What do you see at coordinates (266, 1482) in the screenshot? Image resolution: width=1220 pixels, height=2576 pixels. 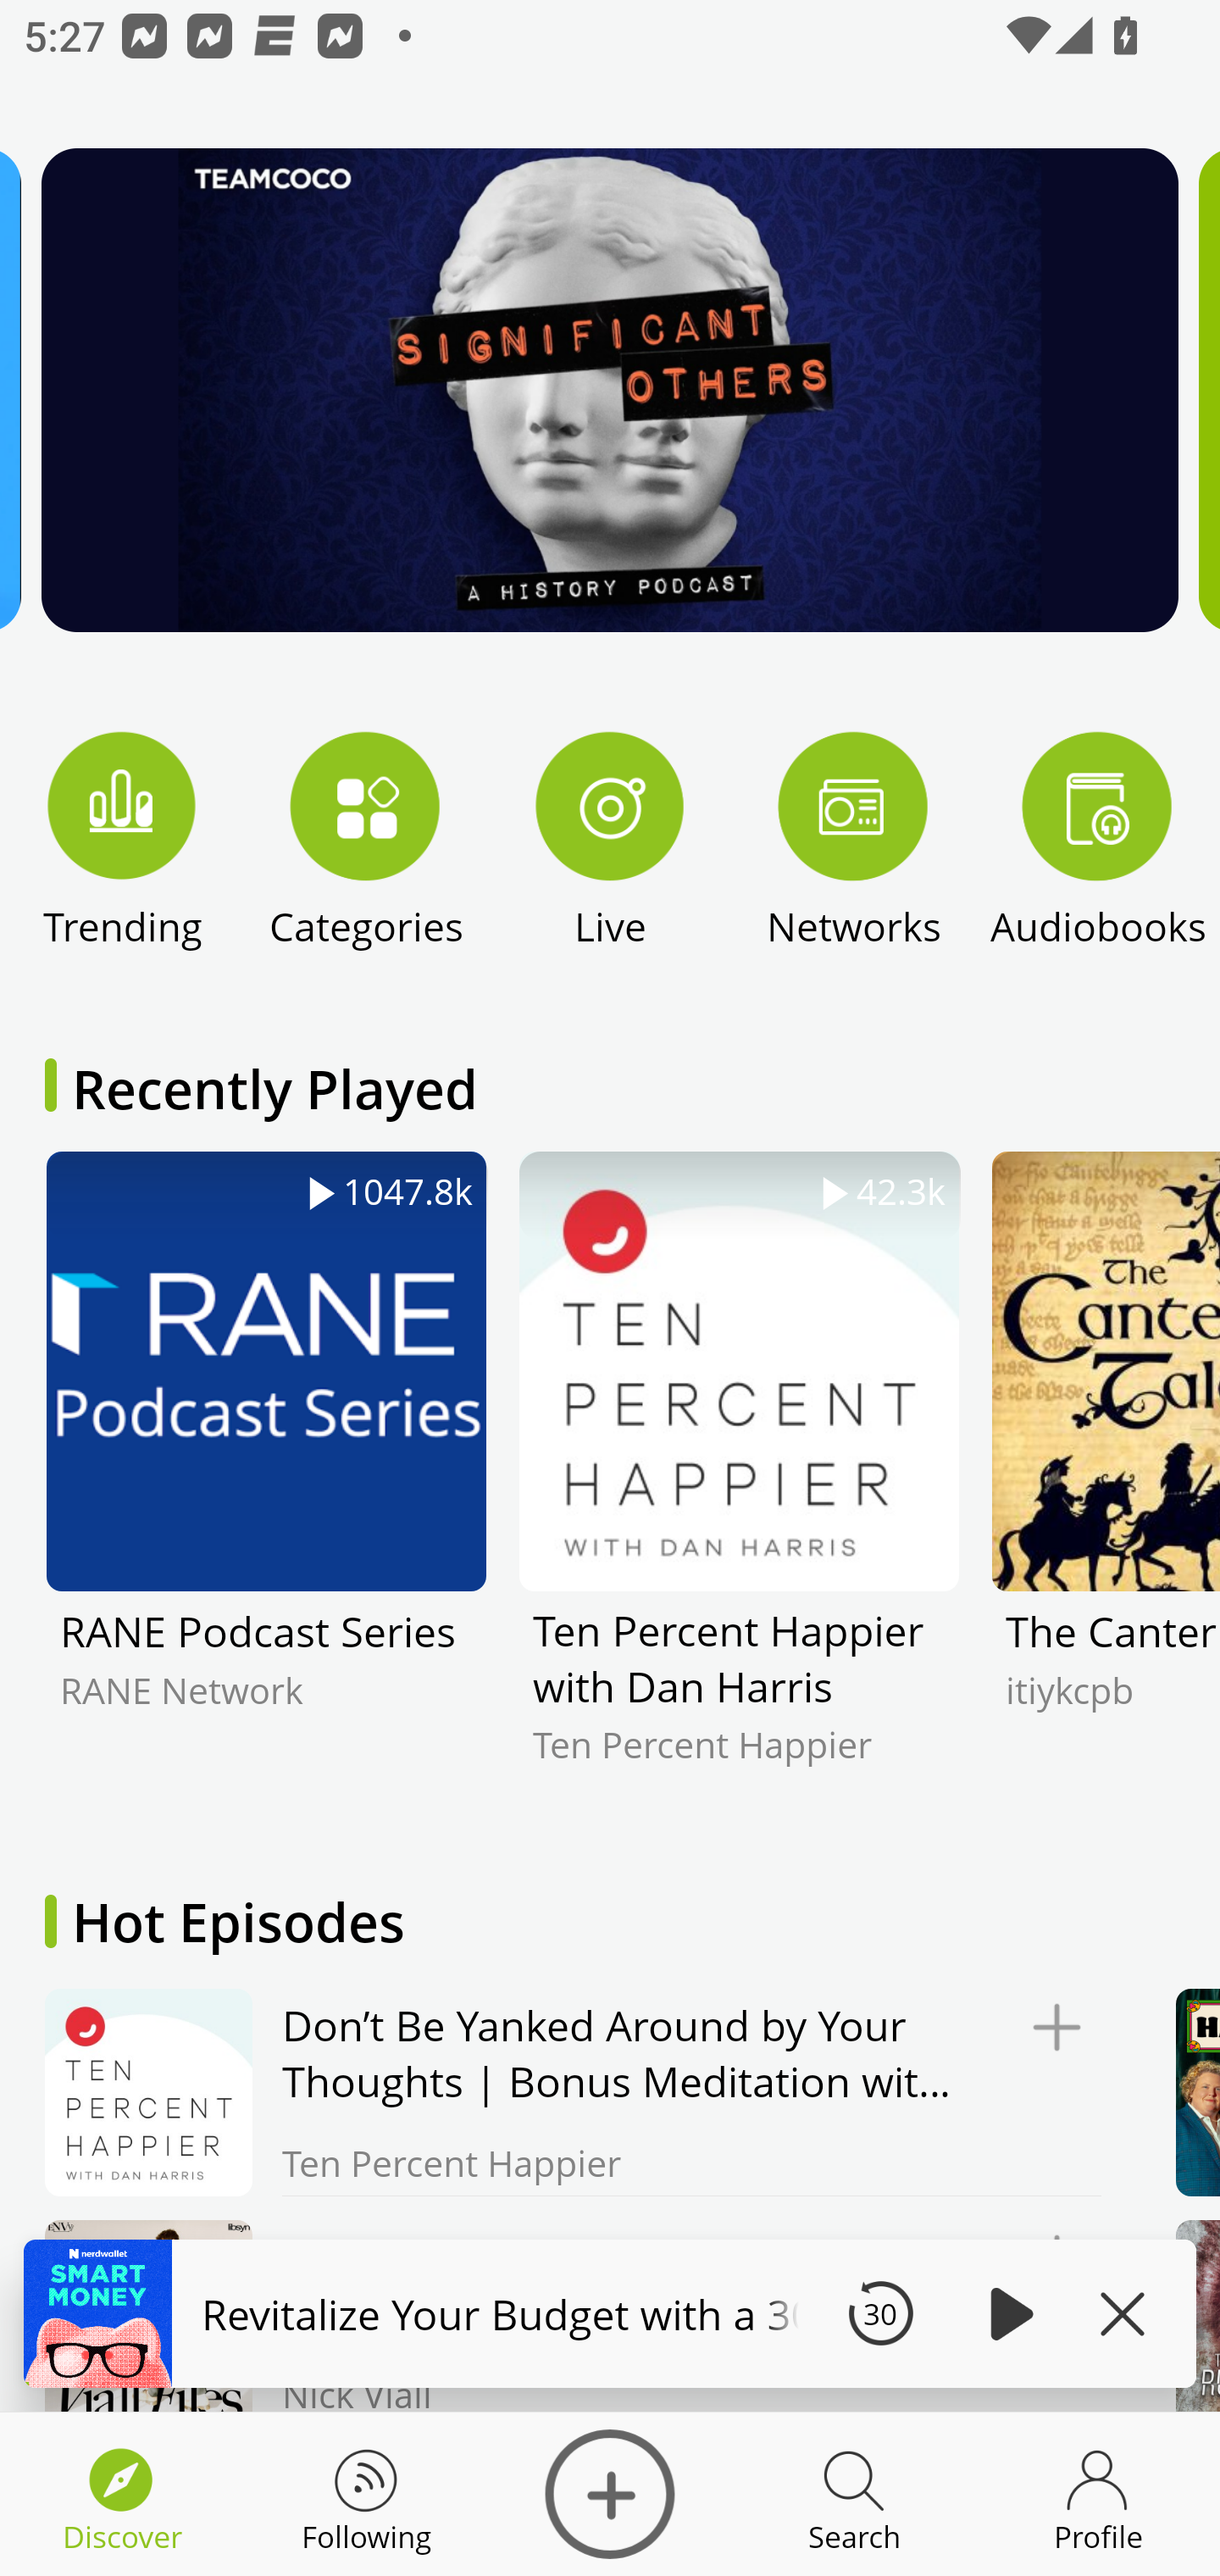 I see `1047.8k RANE Podcast Series RANE Network` at bounding box center [266, 1482].